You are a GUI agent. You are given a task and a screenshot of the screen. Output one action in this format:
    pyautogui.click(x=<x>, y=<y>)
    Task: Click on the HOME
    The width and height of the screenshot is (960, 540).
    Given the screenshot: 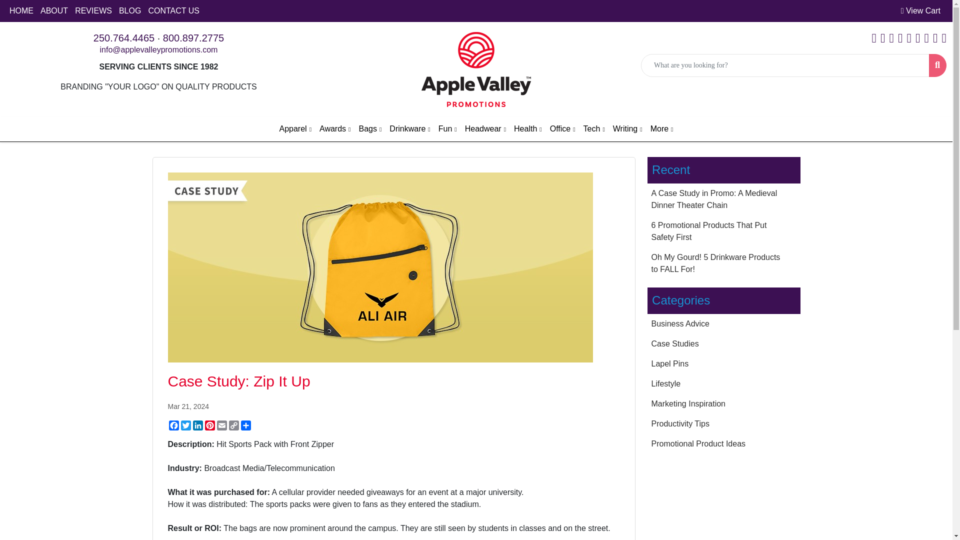 What is the action you would take?
    pyautogui.click(x=21, y=11)
    